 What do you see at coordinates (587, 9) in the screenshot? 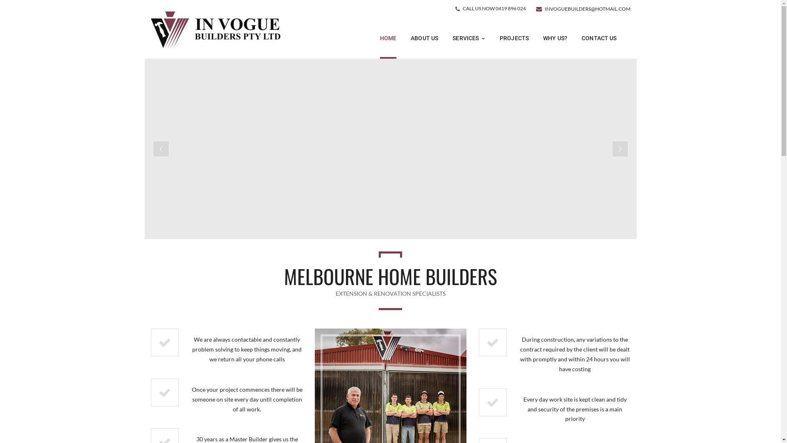
I see `INVOGUEBUILDERS@HOTMAIL.COM` at bounding box center [587, 9].